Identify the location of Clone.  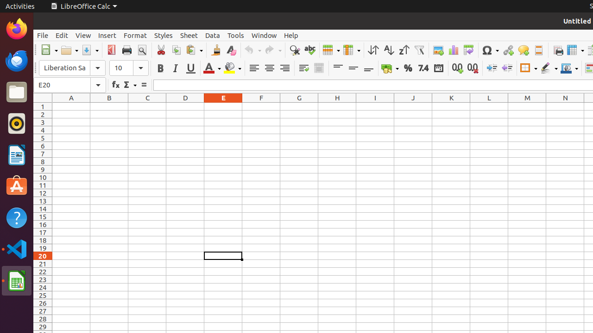
(216, 50).